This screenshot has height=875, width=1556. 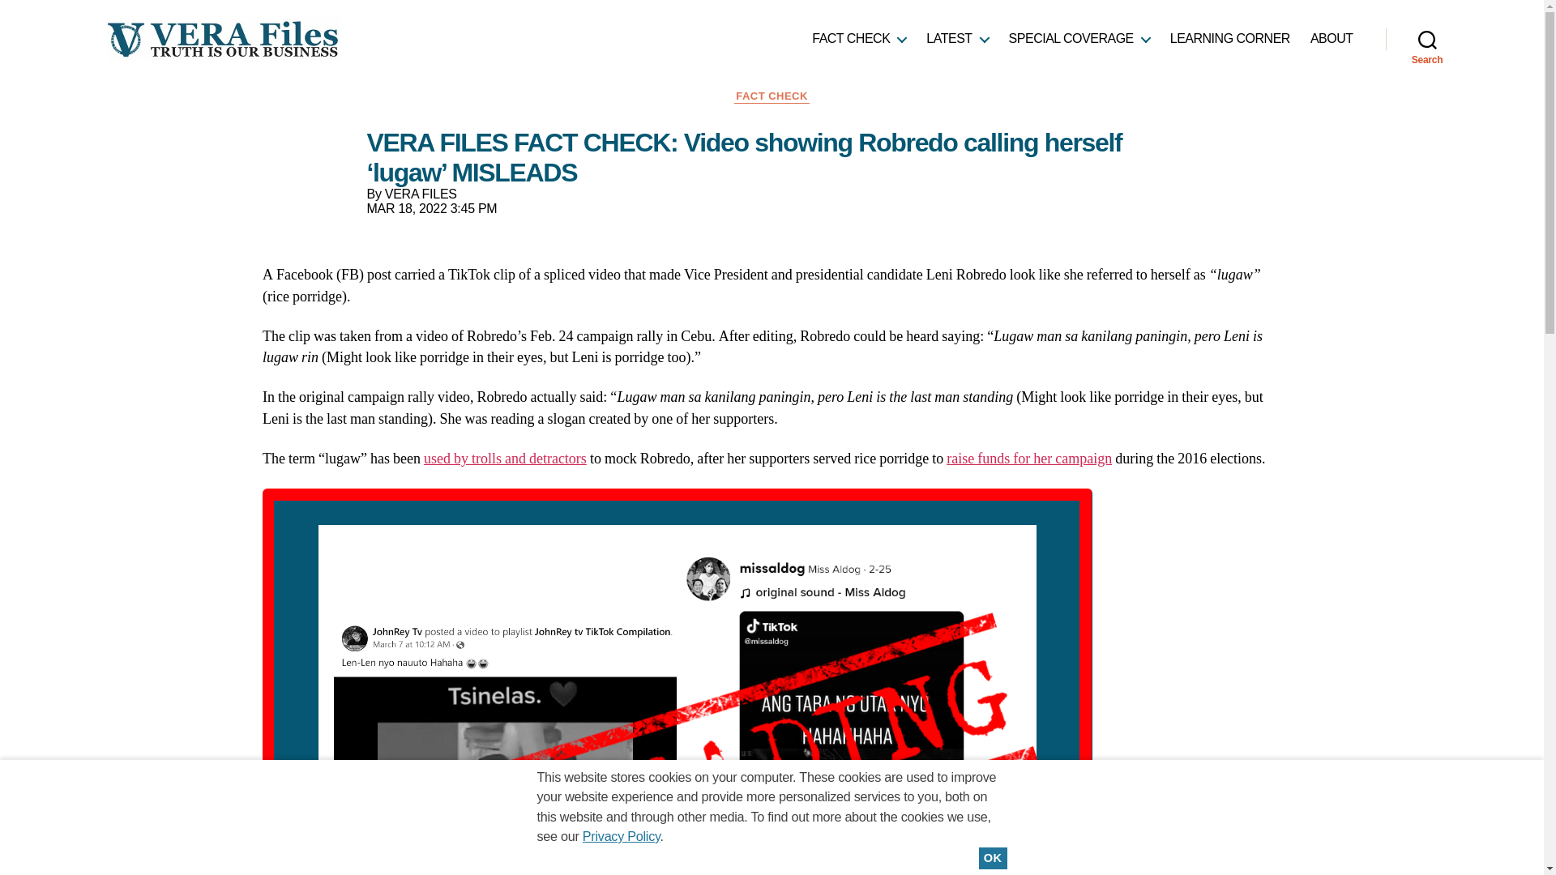 What do you see at coordinates (859, 38) in the screenshot?
I see `FACT CHECK` at bounding box center [859, 38].